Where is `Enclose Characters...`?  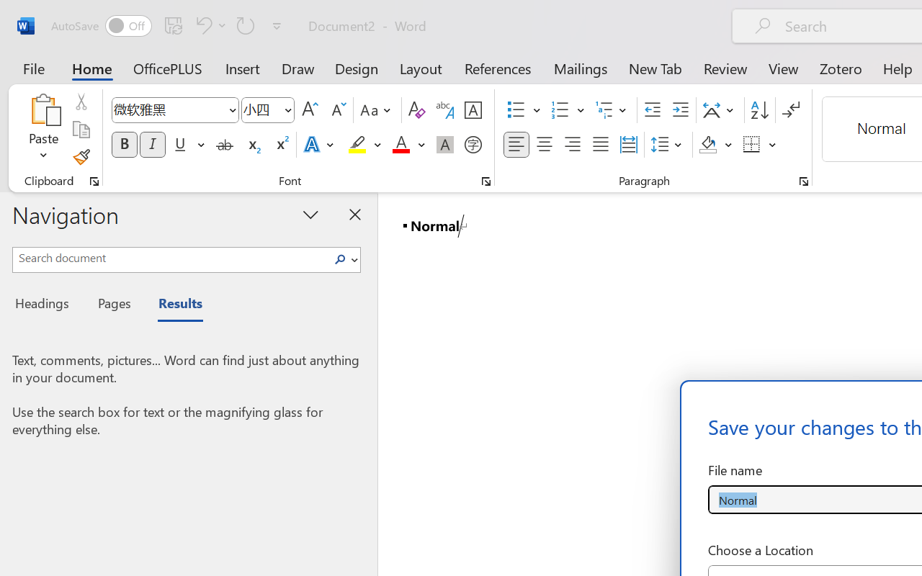 Enclose Characters... is located at coordinates (473, 145).